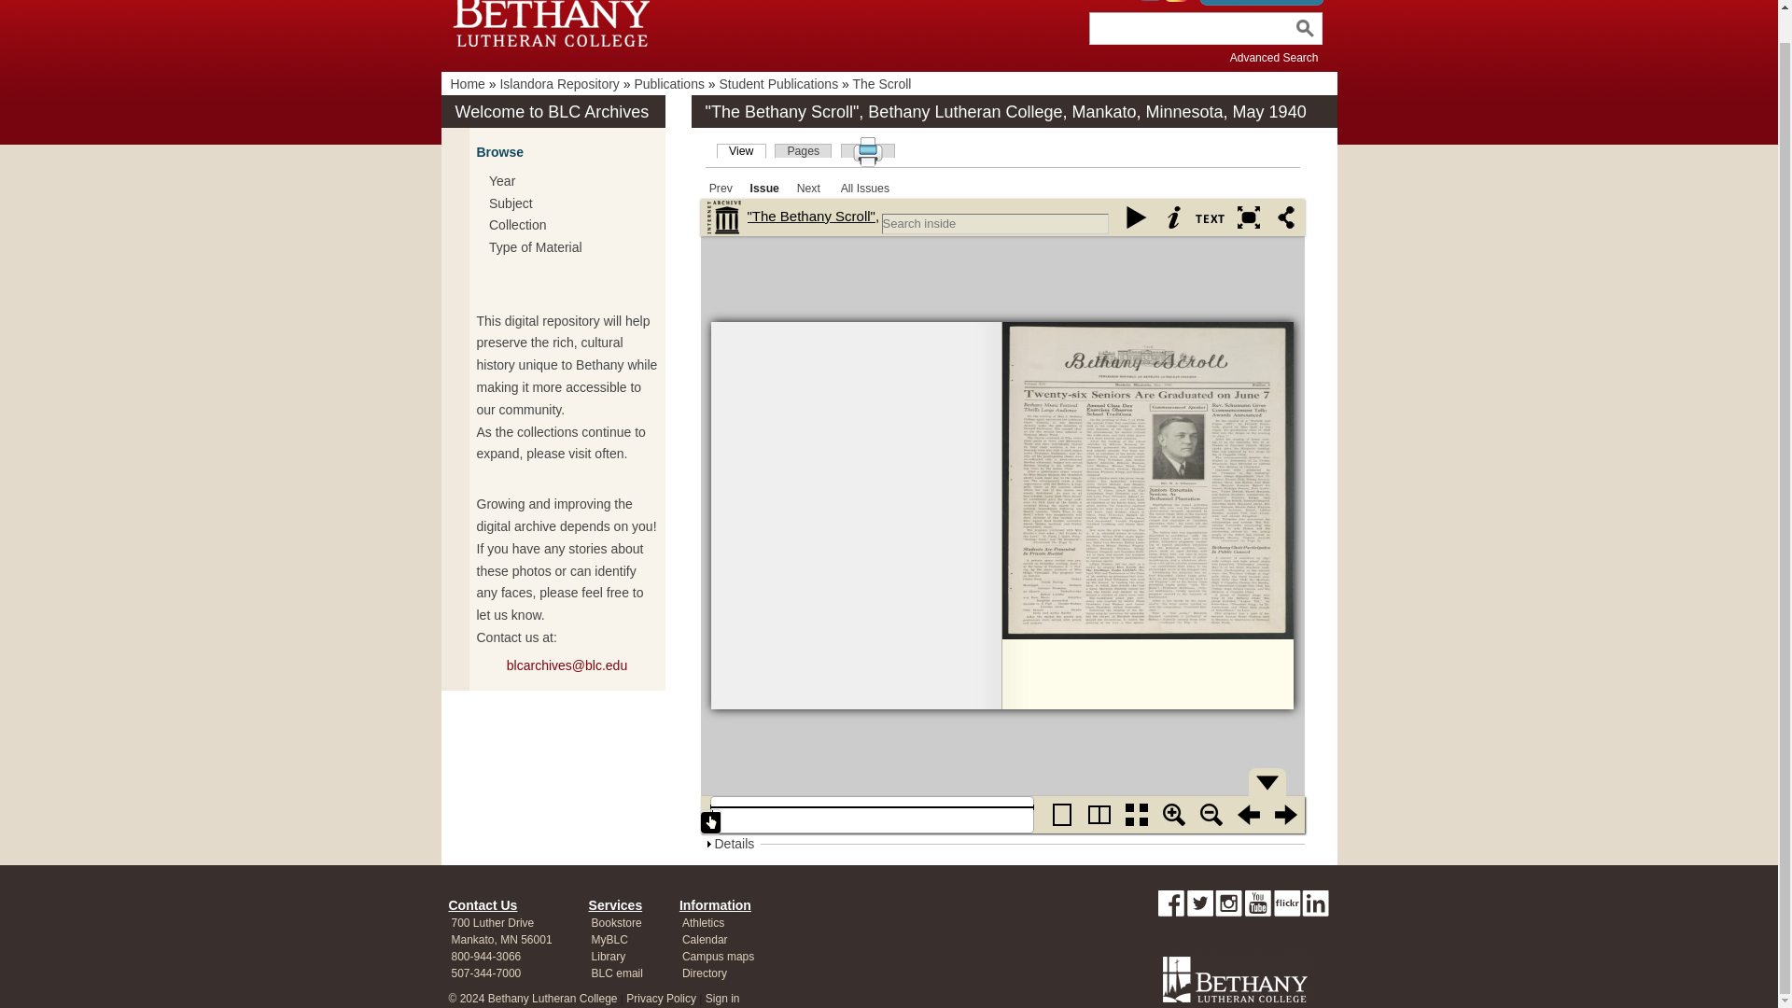 This screenshot has width=1792, height=1008. Describe the element at coordinates (1137, 815) in the screenshot. I see `Thumbnail view` at that location.